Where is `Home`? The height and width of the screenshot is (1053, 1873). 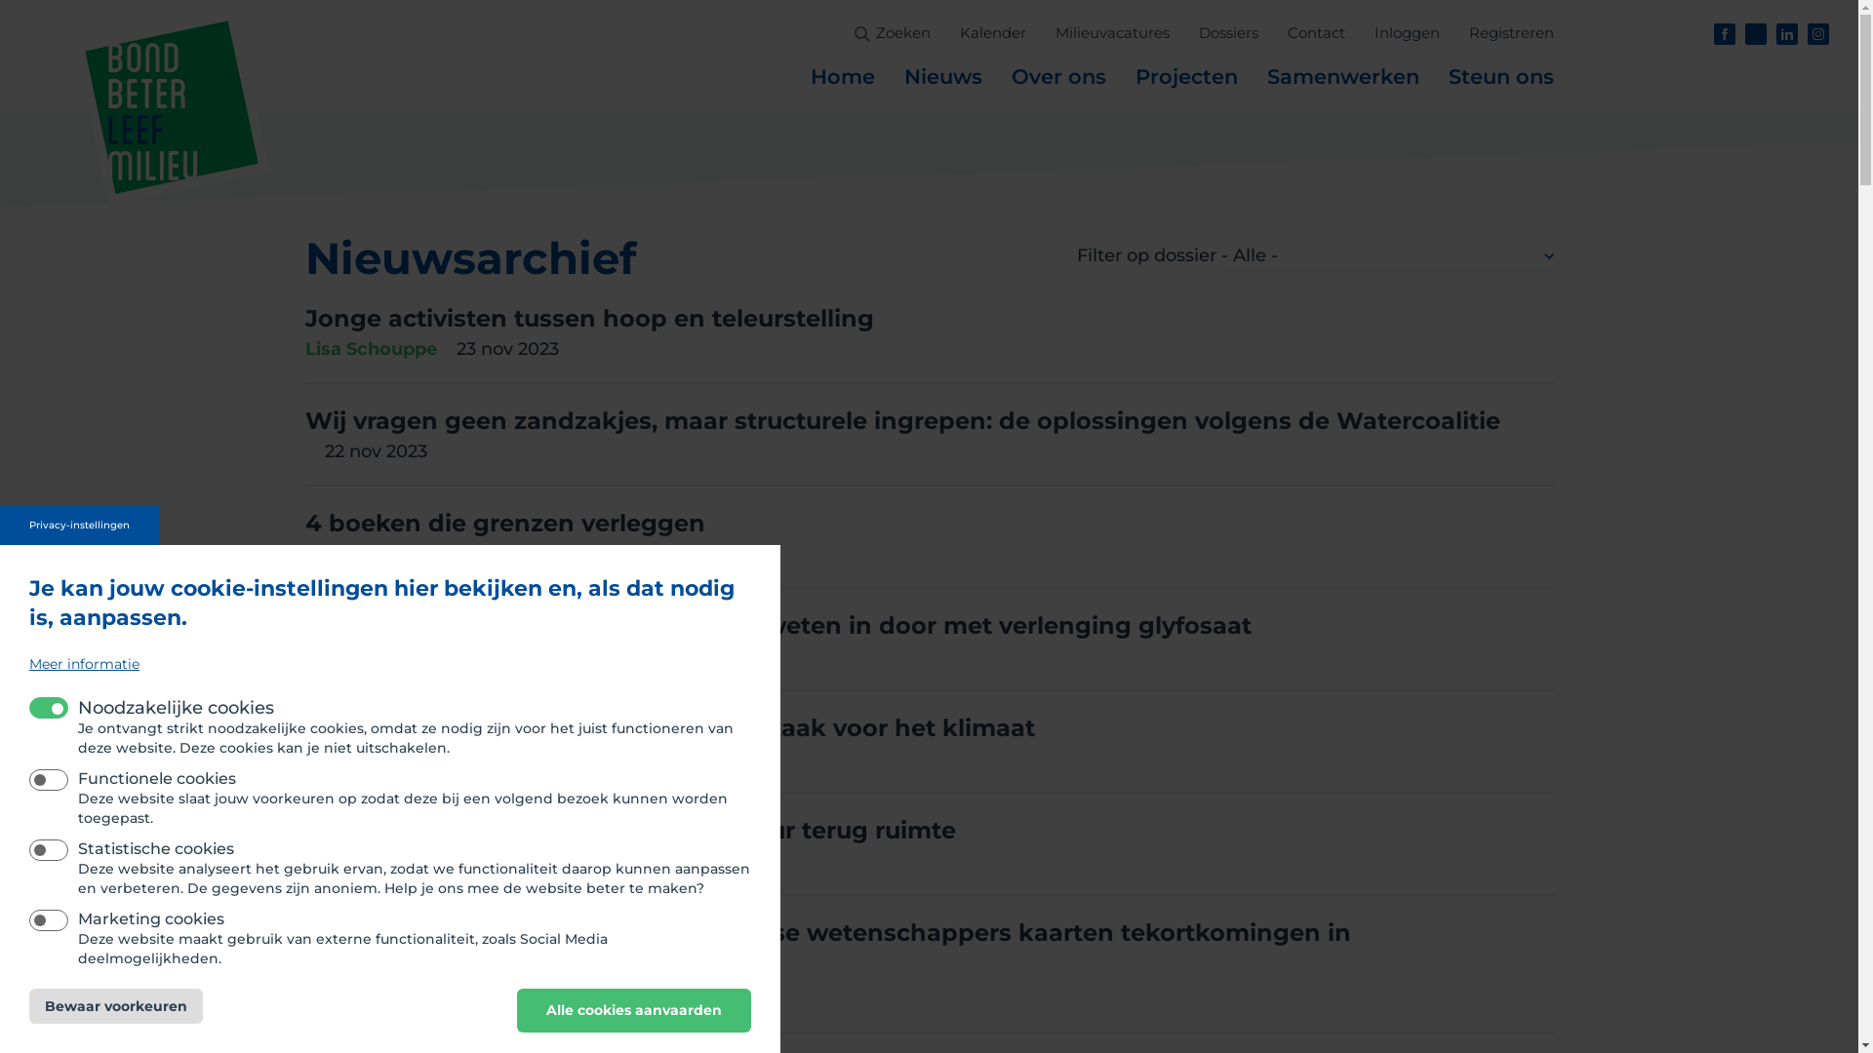 Home is located at coordinates (842, 77).